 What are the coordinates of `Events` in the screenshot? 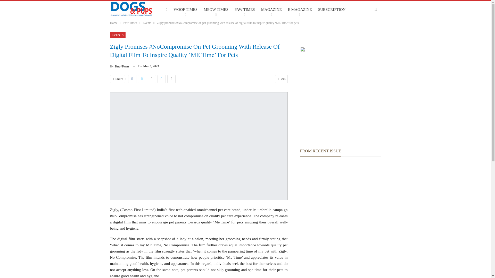 It's located at (147, 23).